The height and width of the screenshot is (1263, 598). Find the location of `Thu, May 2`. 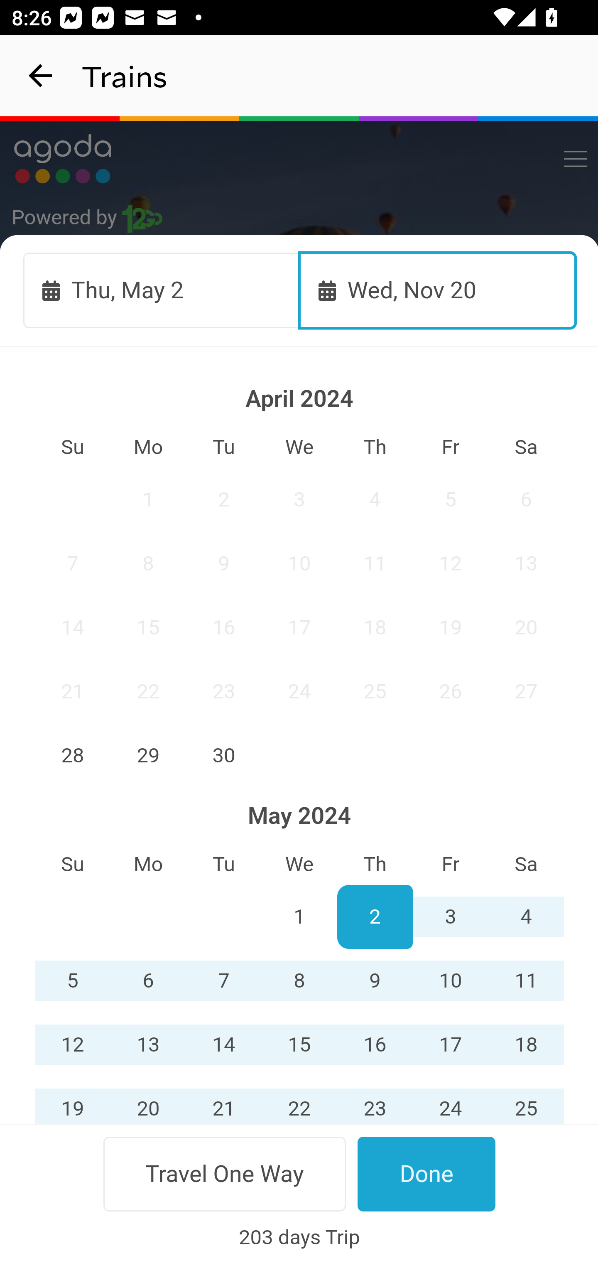

Thu, May 2 is located at coordinates (162, 290).